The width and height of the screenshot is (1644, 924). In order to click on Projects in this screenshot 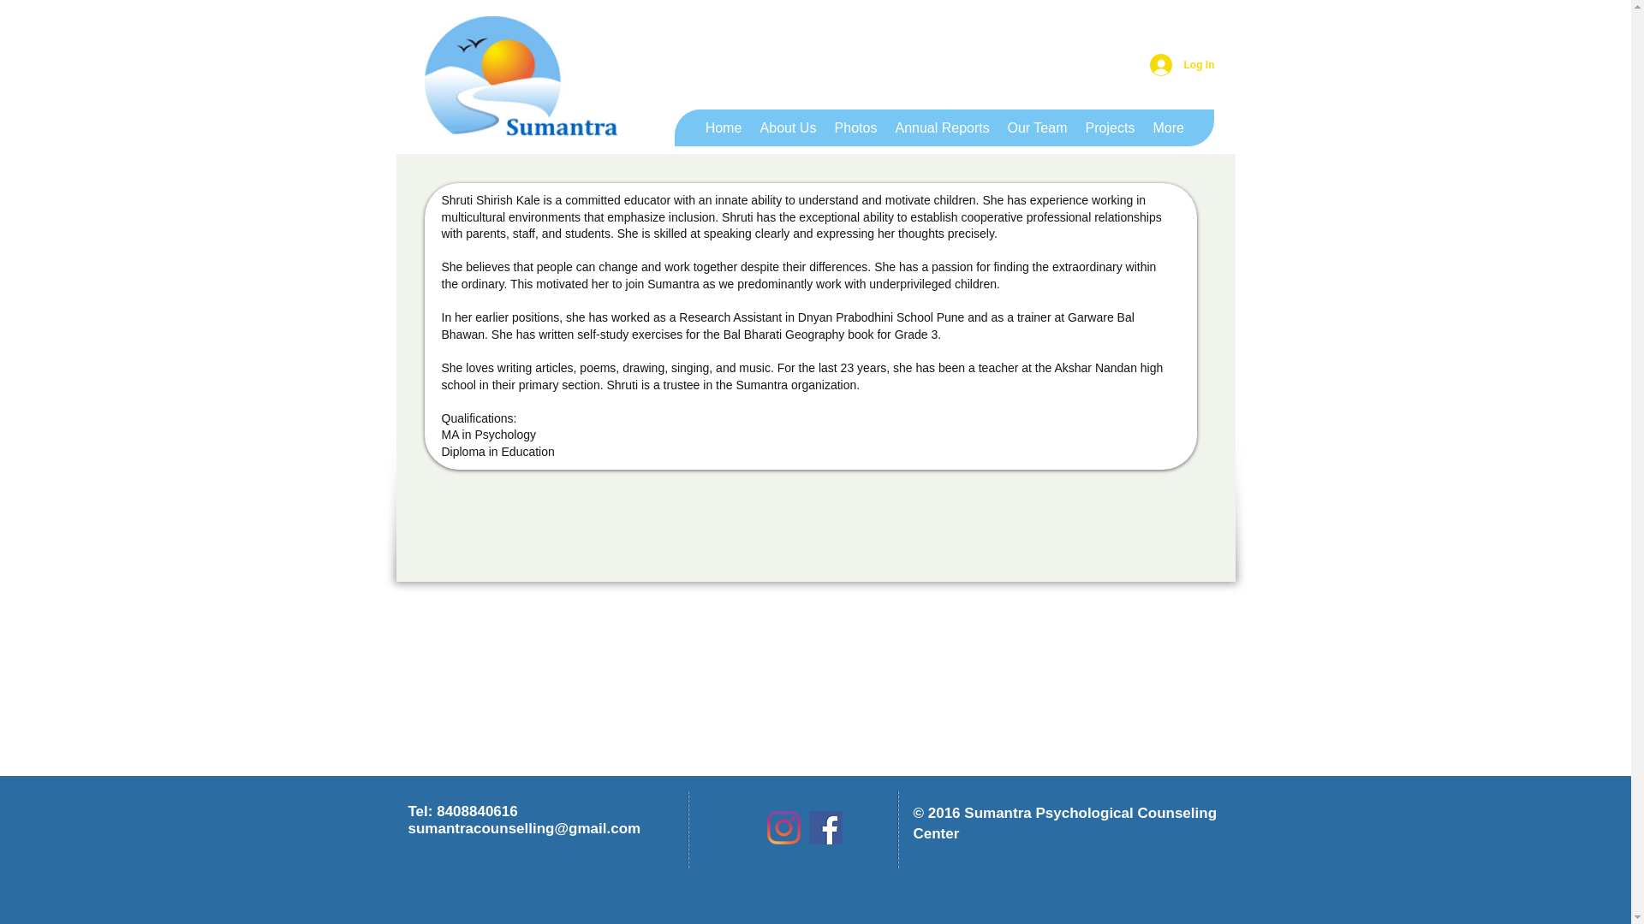, I will do `click(1110, 128)`.